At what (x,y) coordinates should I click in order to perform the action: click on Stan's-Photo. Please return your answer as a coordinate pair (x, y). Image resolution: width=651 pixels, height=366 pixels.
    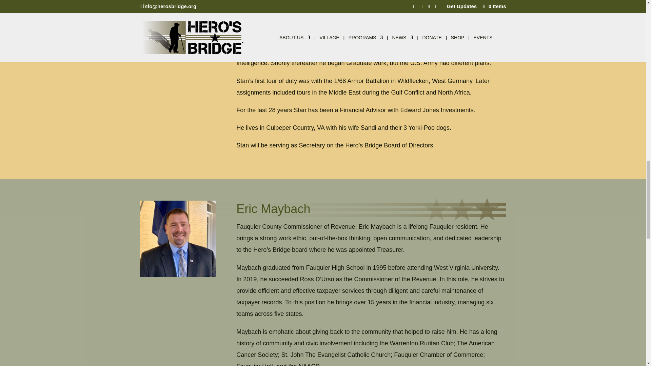
    Looking at the image, I should click on (178, 16).